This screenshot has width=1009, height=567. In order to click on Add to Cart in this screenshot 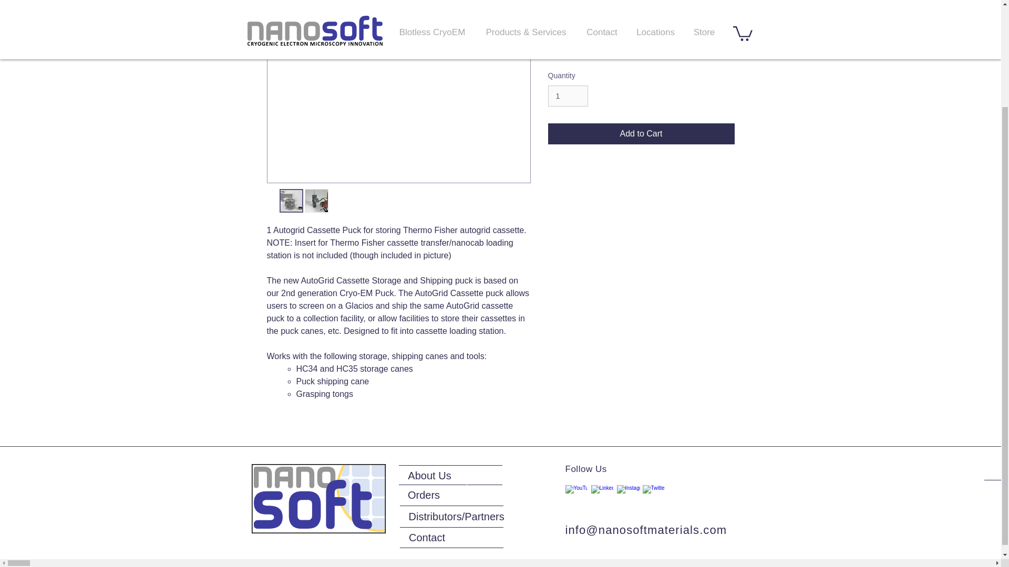, I will do `click(641, 134)`.